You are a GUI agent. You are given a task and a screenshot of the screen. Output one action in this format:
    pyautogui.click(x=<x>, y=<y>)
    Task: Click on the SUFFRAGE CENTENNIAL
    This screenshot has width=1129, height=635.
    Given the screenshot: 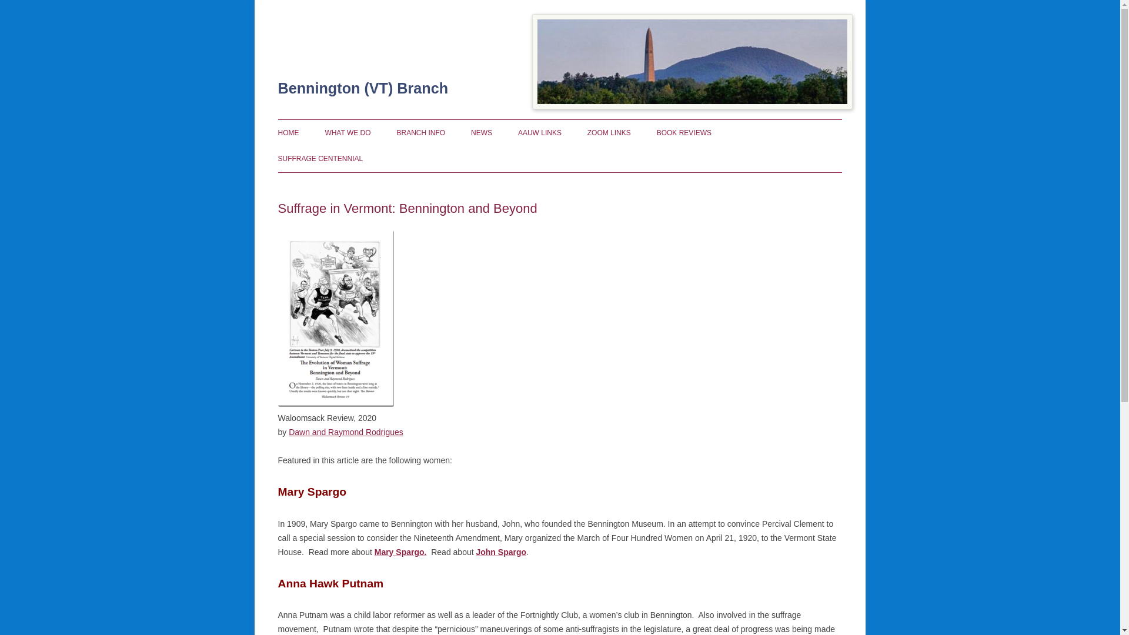 What is the action you would take?
    pyautogui.click(x=320, y=159)
    